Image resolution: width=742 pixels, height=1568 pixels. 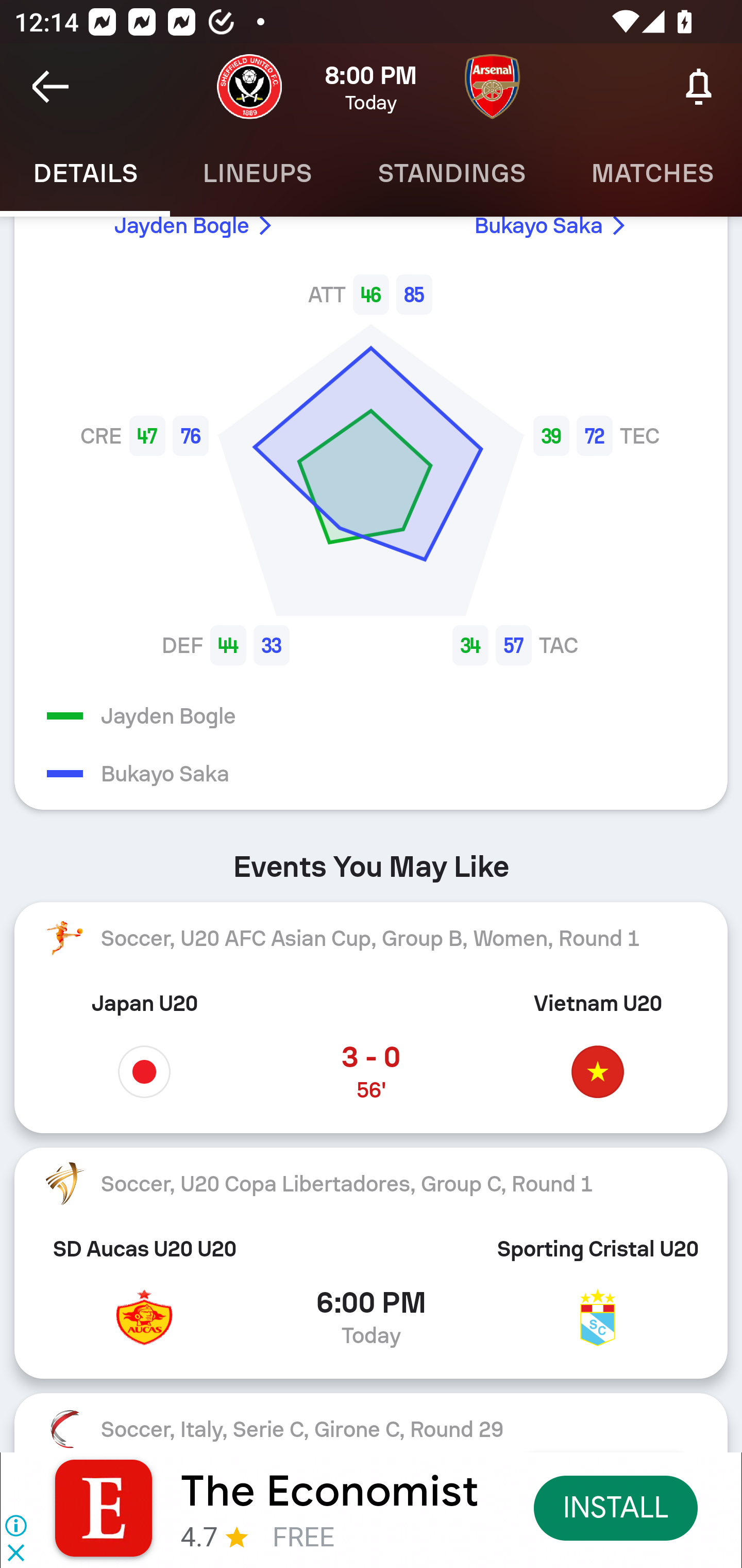 What do you see at coordinates (650, 173) in the screenshot?
I see `Matches MATCHES` at bounding box center [650, 173].